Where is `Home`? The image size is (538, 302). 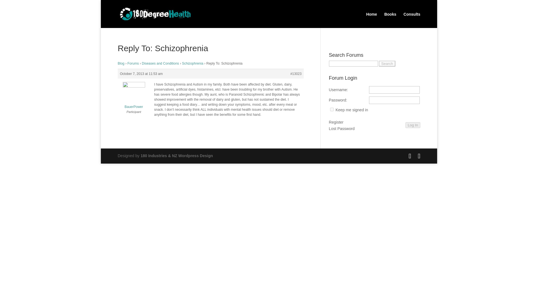 Home is located at coordinates (372, 18).